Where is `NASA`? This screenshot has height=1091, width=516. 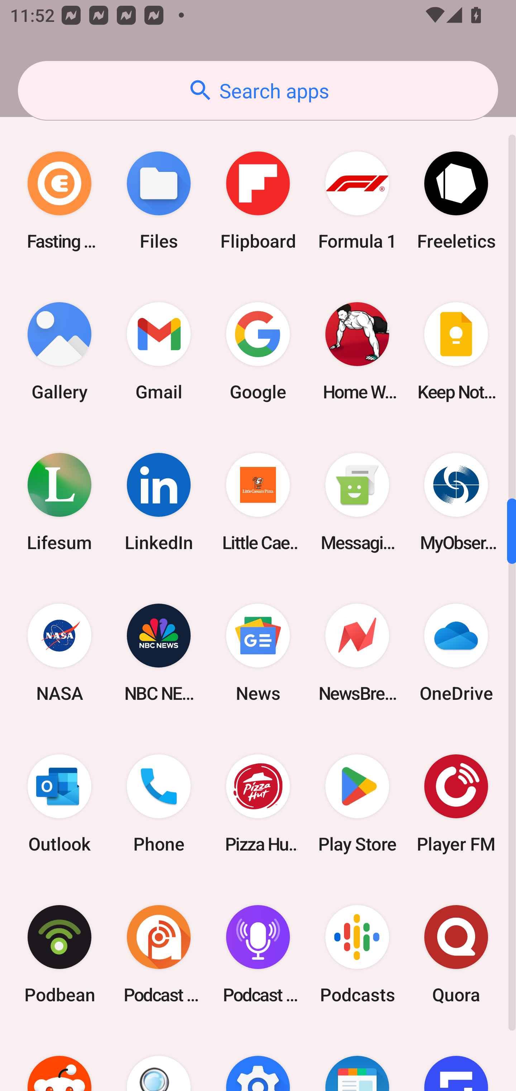 NASA is located at coordinates (59, 652).